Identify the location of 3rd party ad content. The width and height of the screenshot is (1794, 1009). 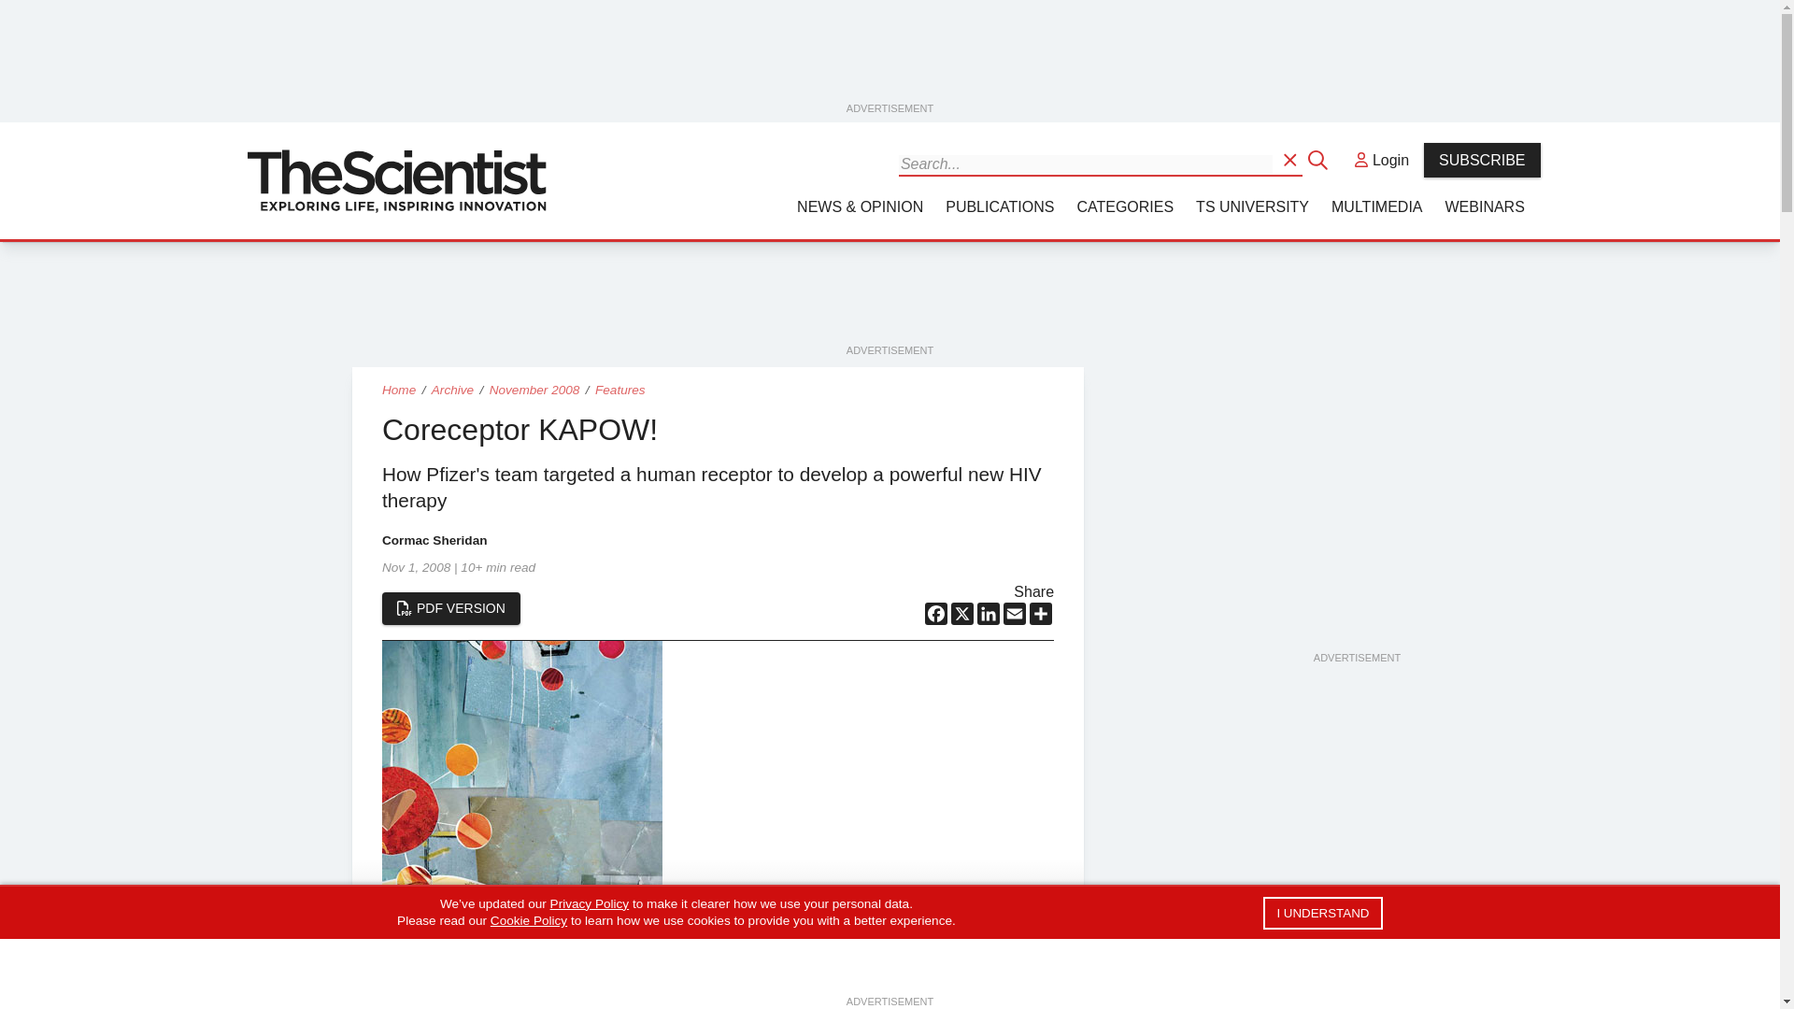
(1356, 869).